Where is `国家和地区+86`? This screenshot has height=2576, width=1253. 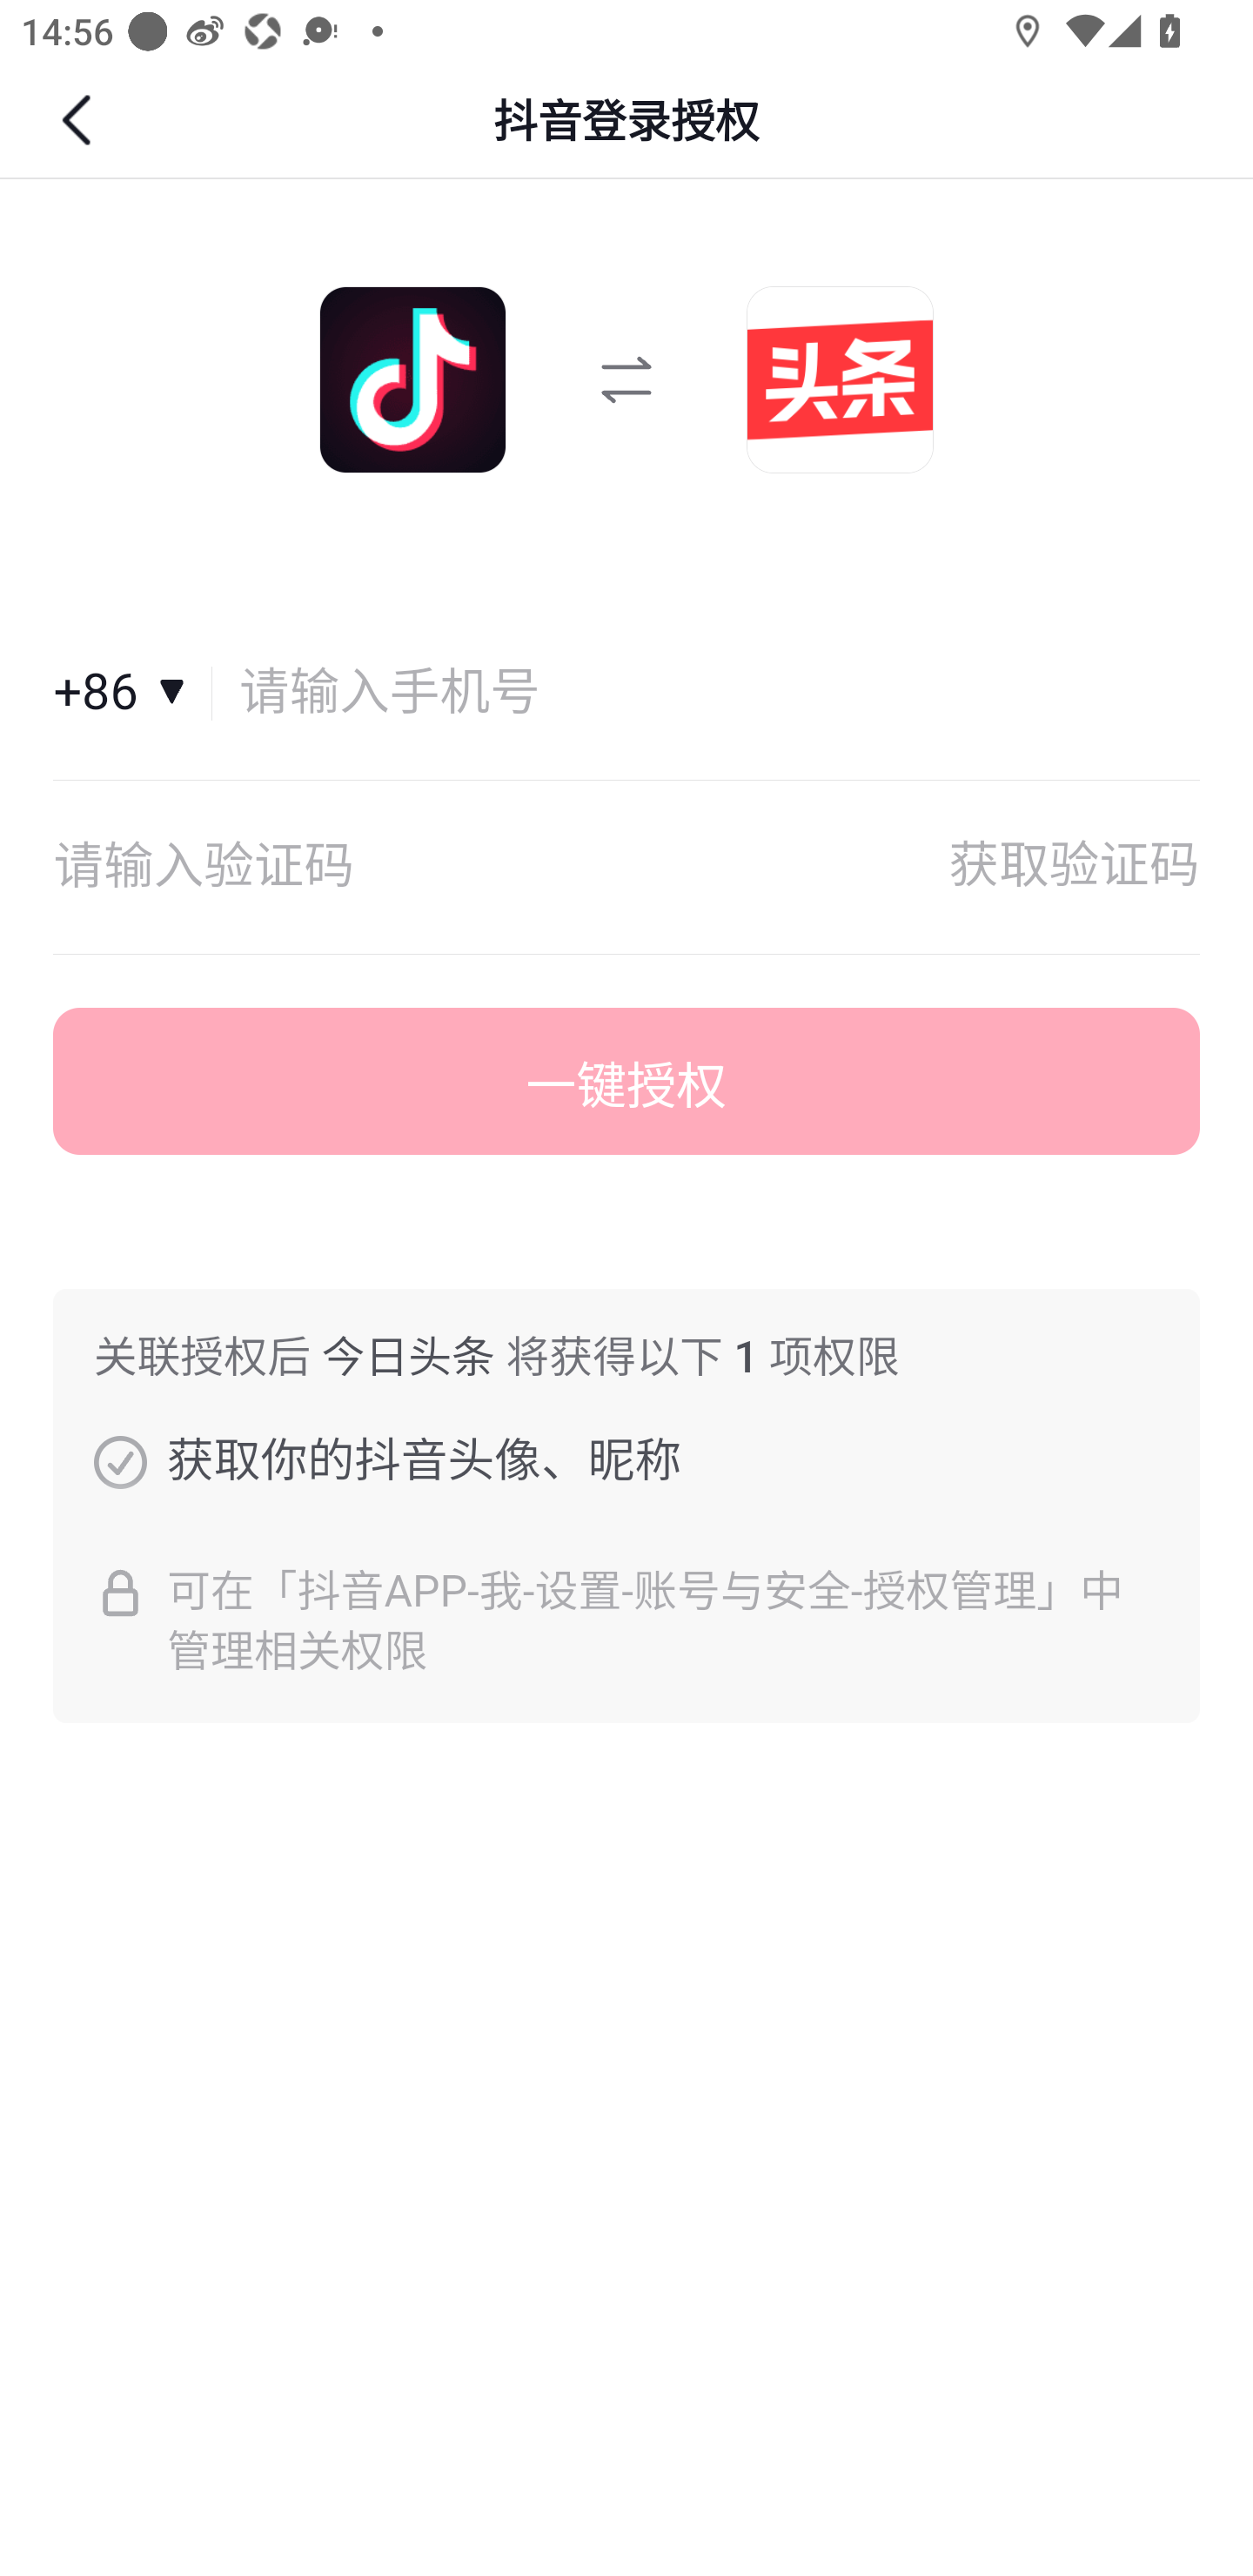
国家和地区+86 is located at coordinates (133, 693).